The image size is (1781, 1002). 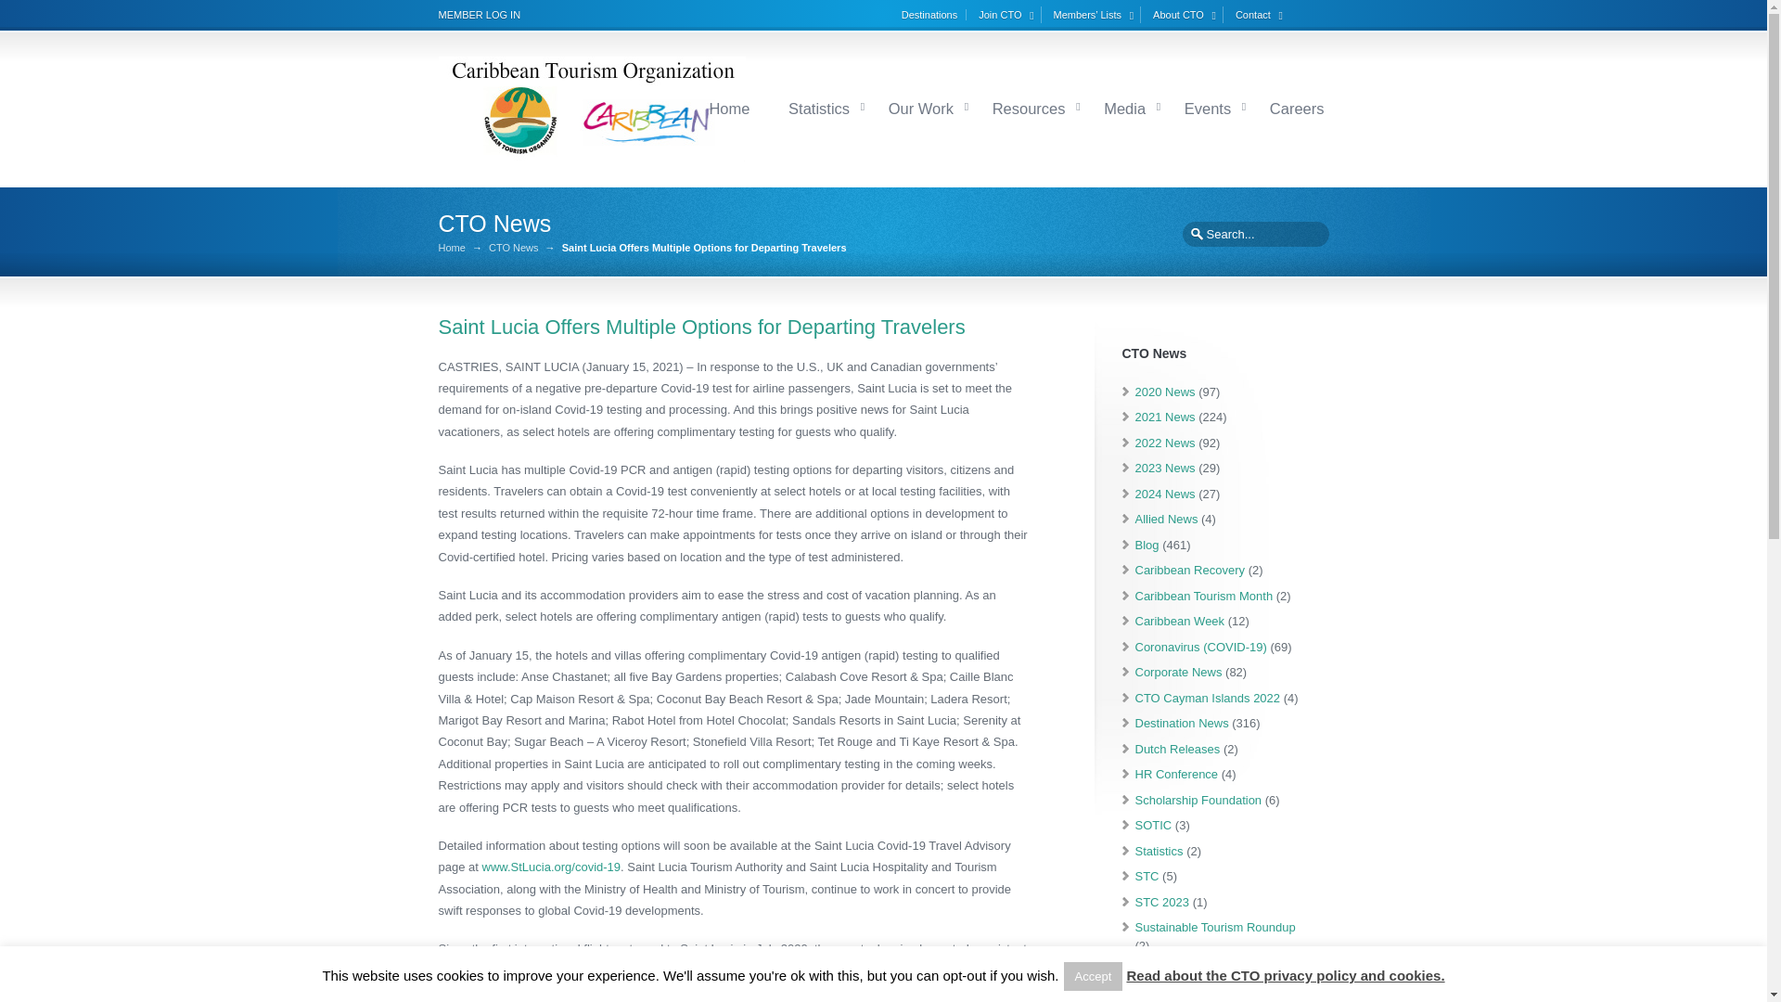 I want to click on Home, so click(x=728, y=108).